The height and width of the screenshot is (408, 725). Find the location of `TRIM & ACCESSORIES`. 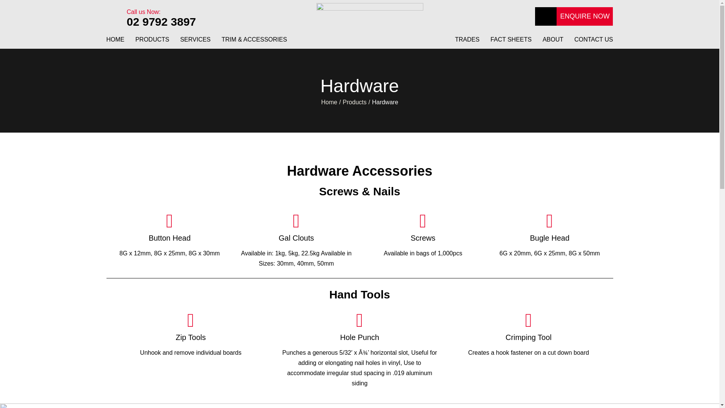

TRIM & ACCESSORIES is located at coordinates (255, 42).